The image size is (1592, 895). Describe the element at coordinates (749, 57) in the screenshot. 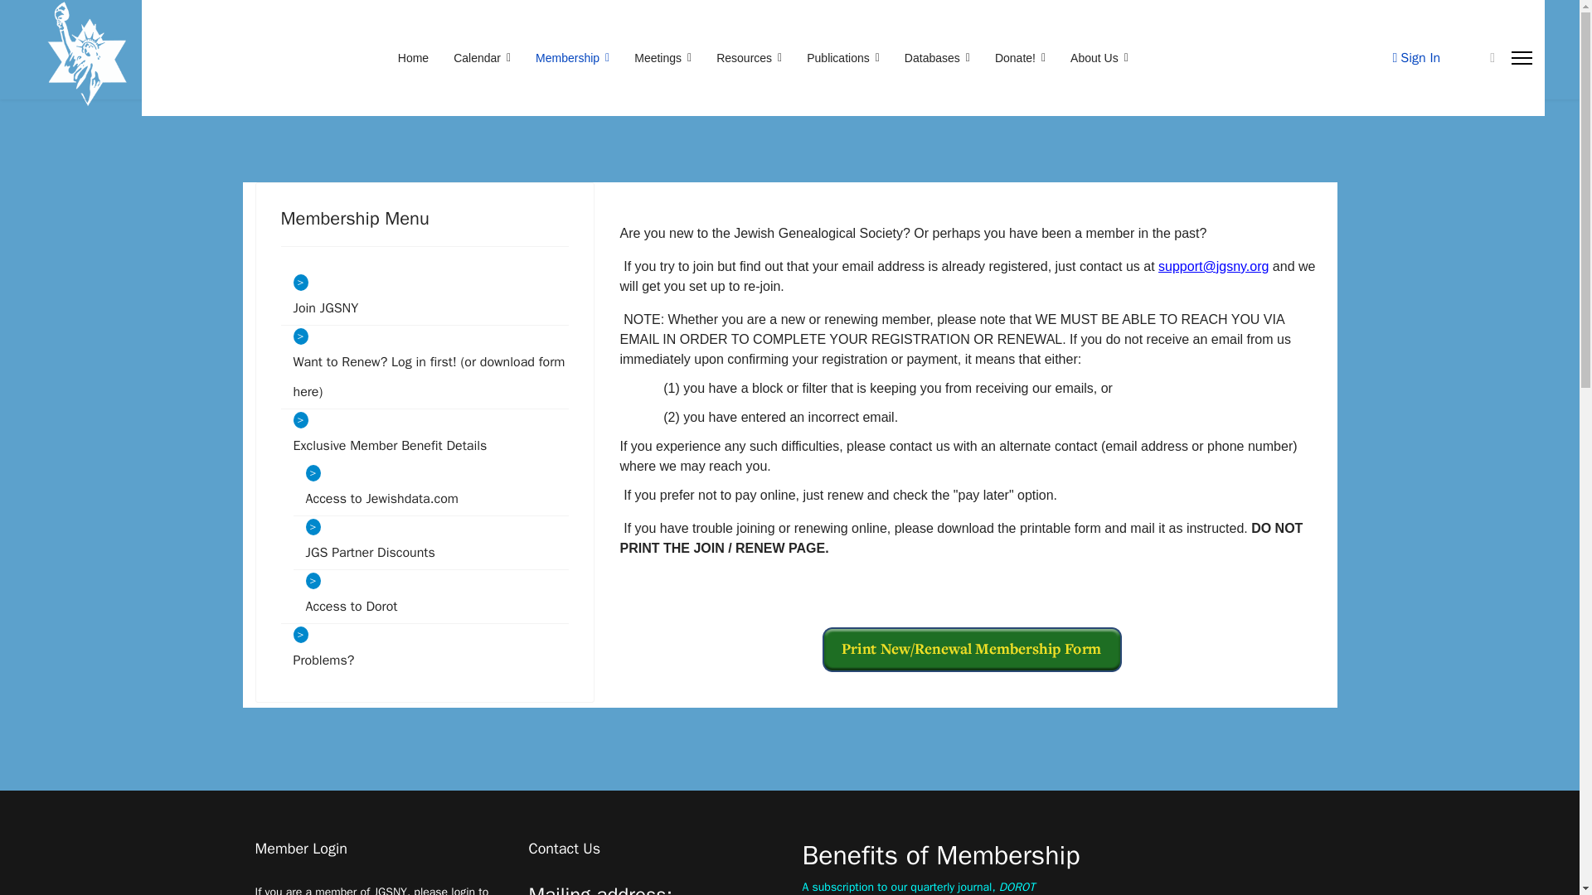

I see `Resources` at that location.